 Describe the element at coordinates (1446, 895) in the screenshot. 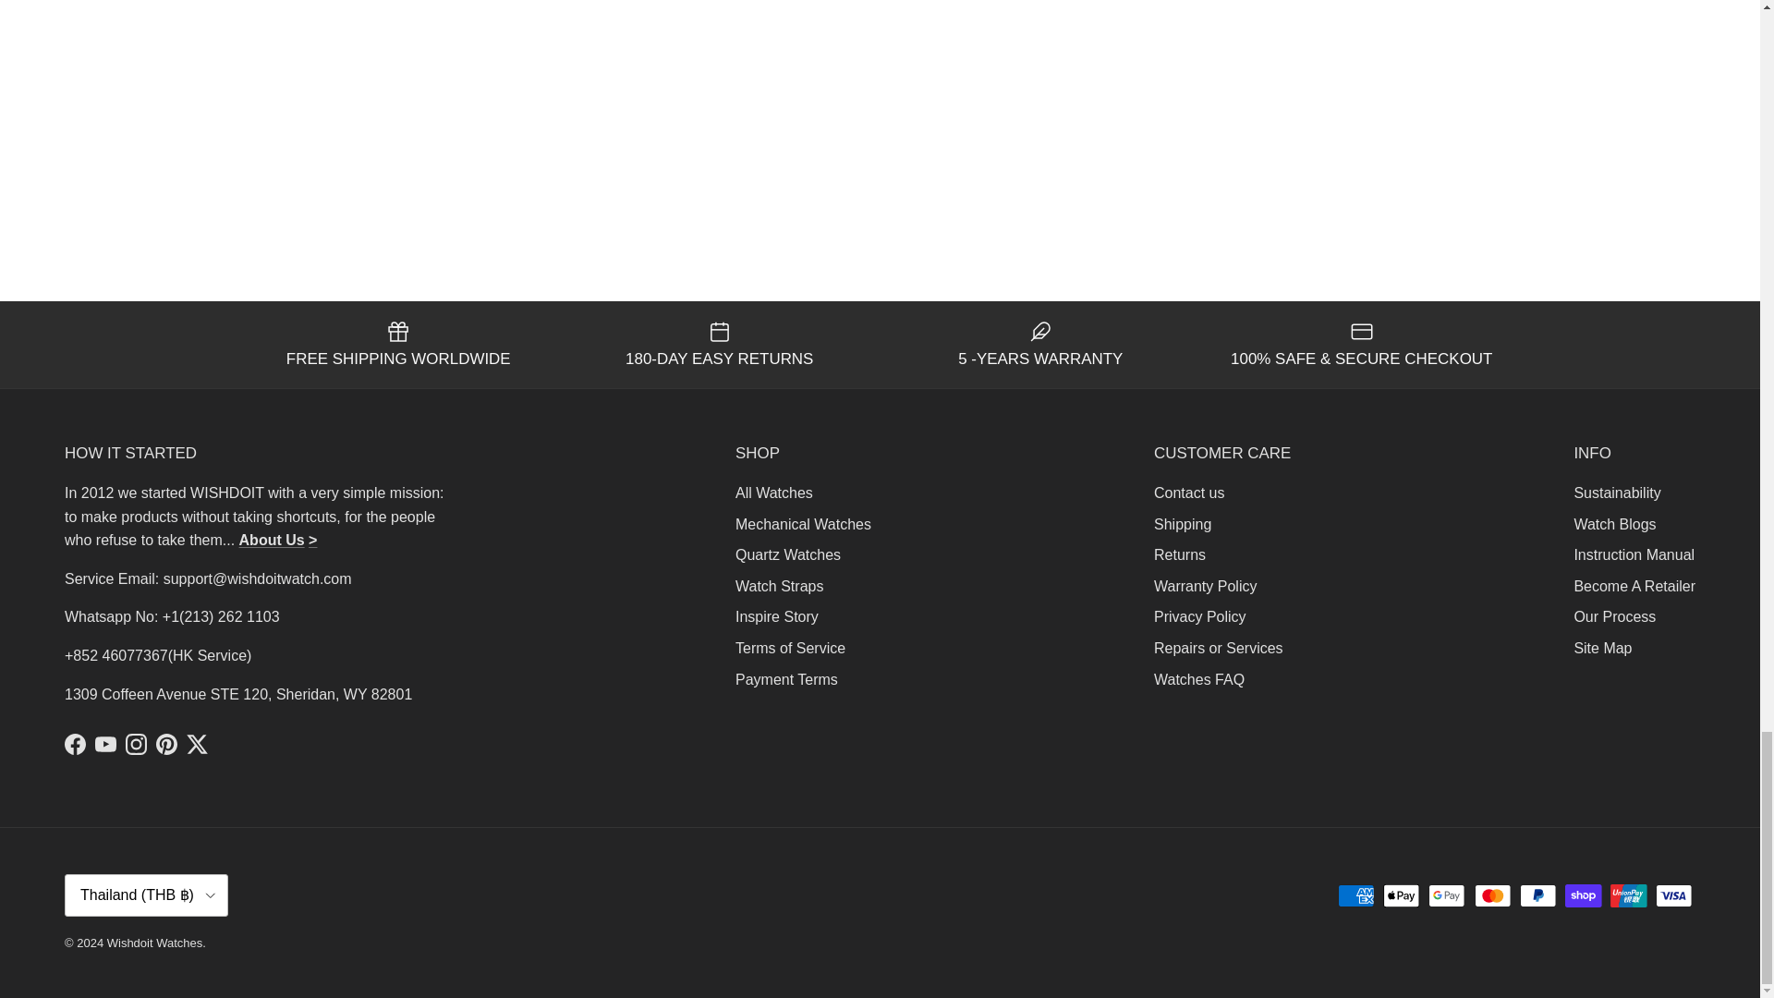

I see `Google Pay` at that location.